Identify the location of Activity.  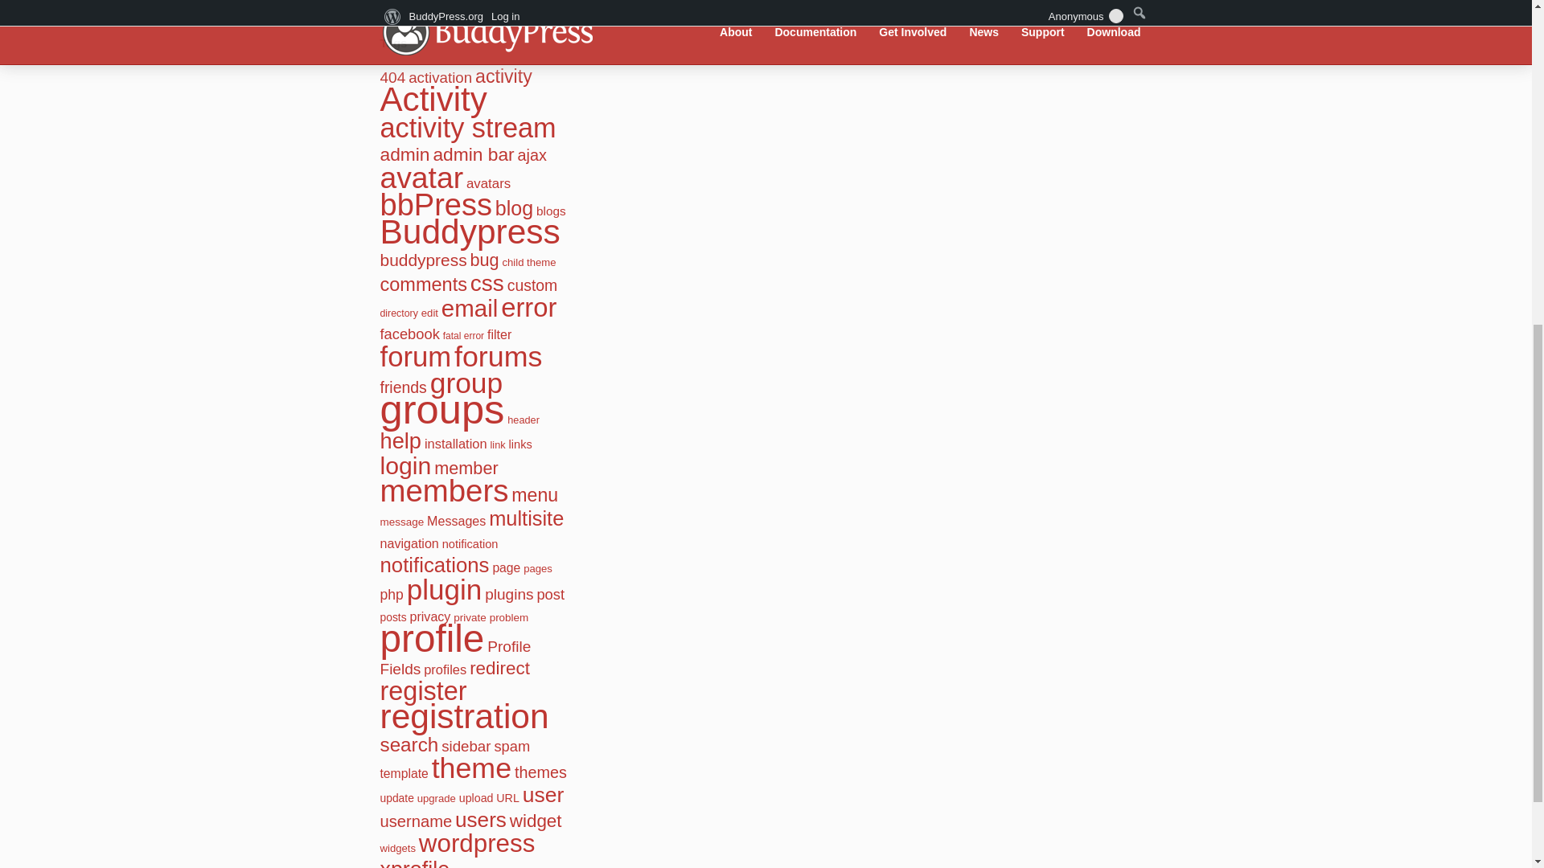
(433, 99).